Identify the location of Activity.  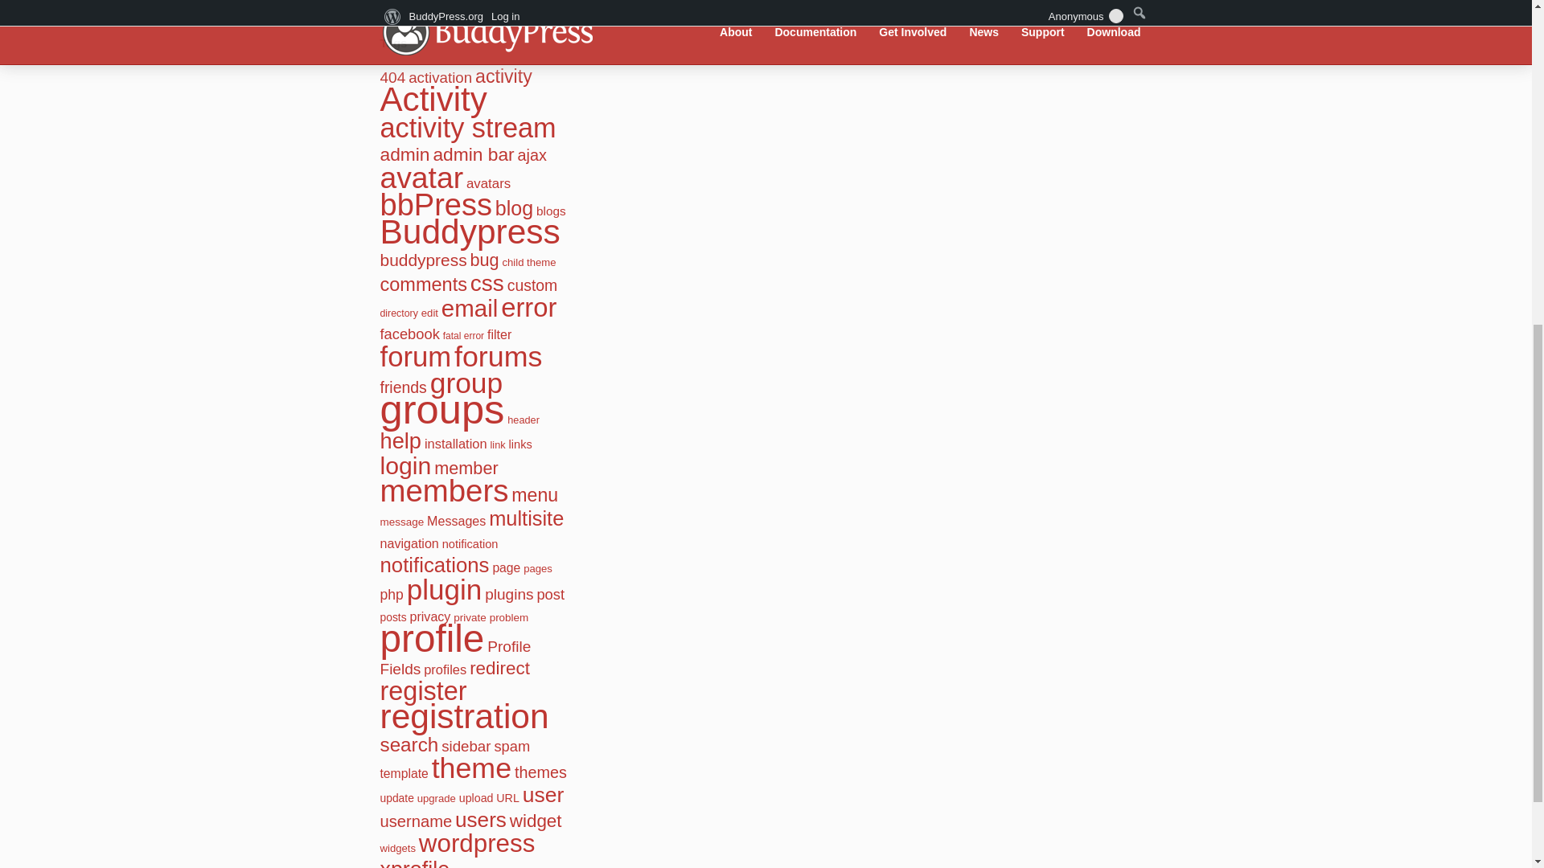
(433, 99).